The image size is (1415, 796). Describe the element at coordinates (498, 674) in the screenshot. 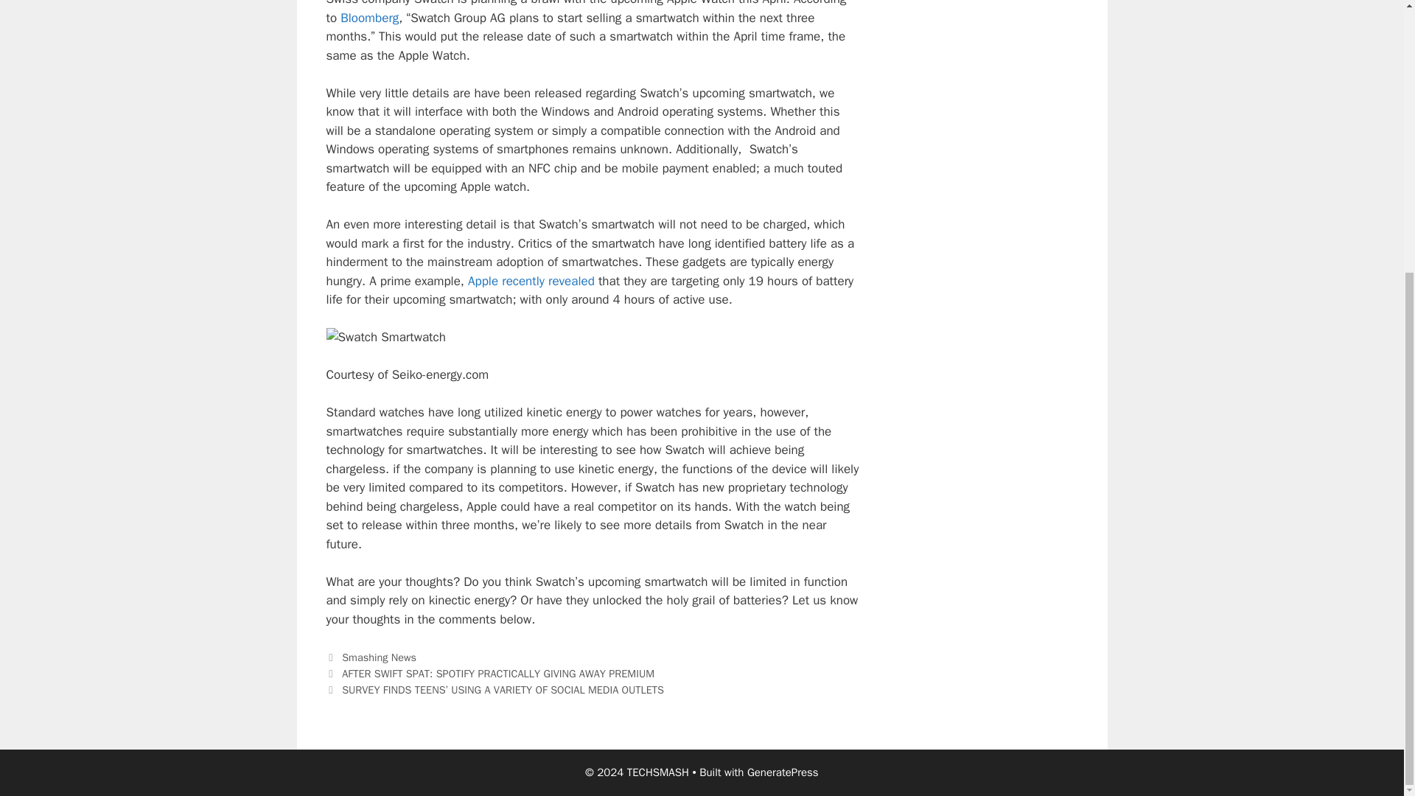

I see `AFTER SWIFT SPAT: SPOTIFY PRACTICALLY GIVING AWAY PREMIUM` at that location.